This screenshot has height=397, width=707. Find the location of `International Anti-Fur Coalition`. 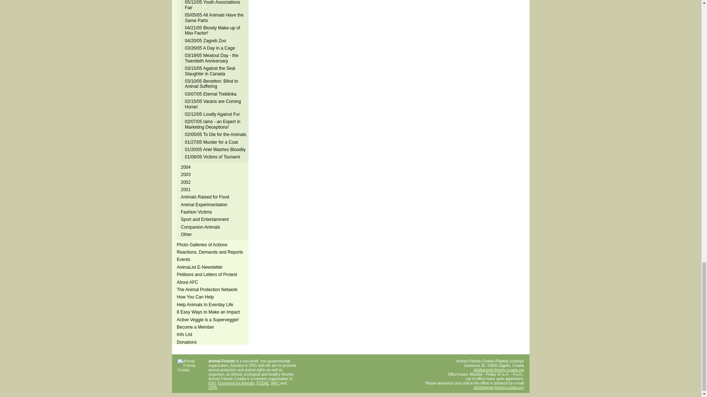

International Anti-Fur Coalition is located at coordinates (275, 383).